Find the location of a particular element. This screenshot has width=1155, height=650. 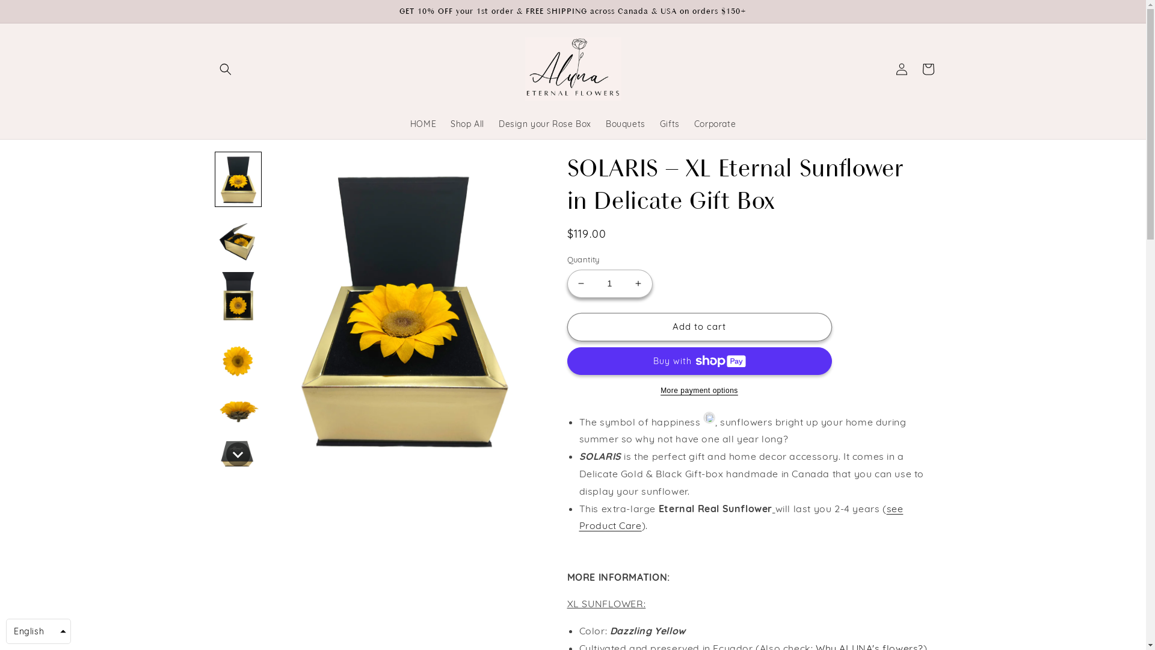

HOME is located at coordinates (423, 124).